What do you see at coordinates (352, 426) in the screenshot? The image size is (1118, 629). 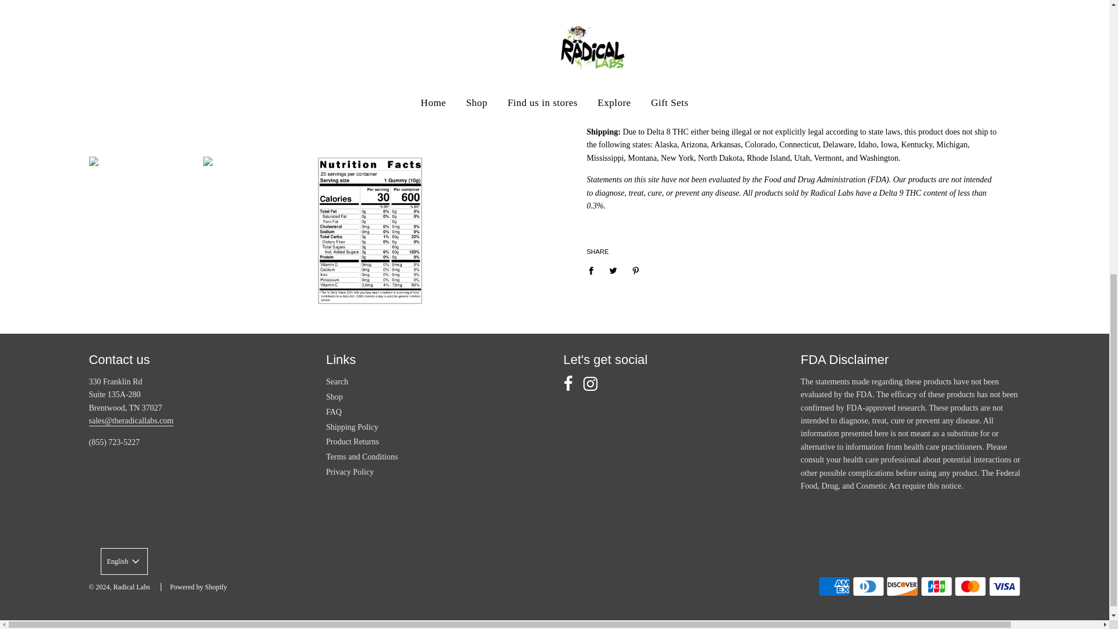 I see `Shipping Policy` at bounding box center [352, 426].